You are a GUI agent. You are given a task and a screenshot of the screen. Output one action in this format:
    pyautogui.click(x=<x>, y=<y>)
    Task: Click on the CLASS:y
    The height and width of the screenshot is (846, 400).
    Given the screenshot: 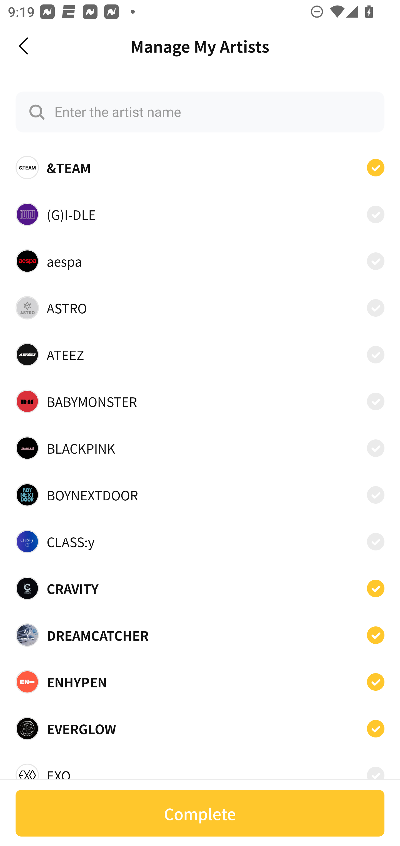 What is the action you would take?
    pyautogui.click(x=200, y=542)
    